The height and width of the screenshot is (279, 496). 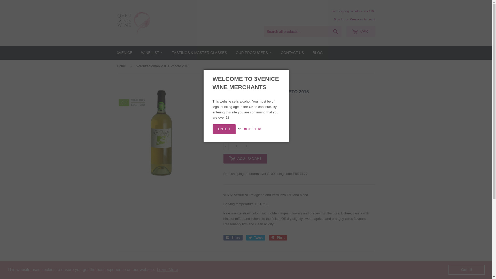 I want to click on Sign in, so click(x=338, y=19).